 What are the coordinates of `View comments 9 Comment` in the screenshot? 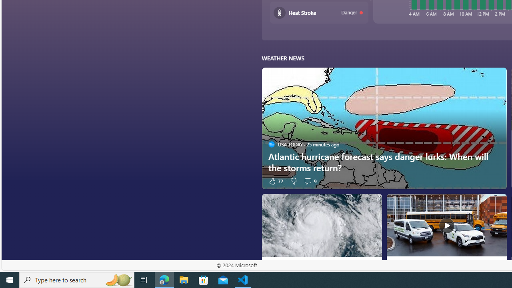 It's located at (308, 181).